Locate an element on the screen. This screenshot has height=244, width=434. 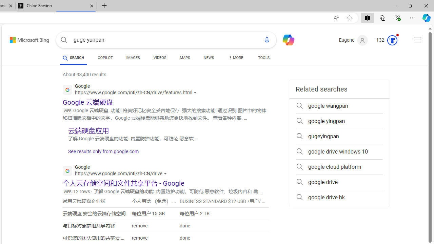
Class: outer-circle-animation is located at coordinates (392, 40).